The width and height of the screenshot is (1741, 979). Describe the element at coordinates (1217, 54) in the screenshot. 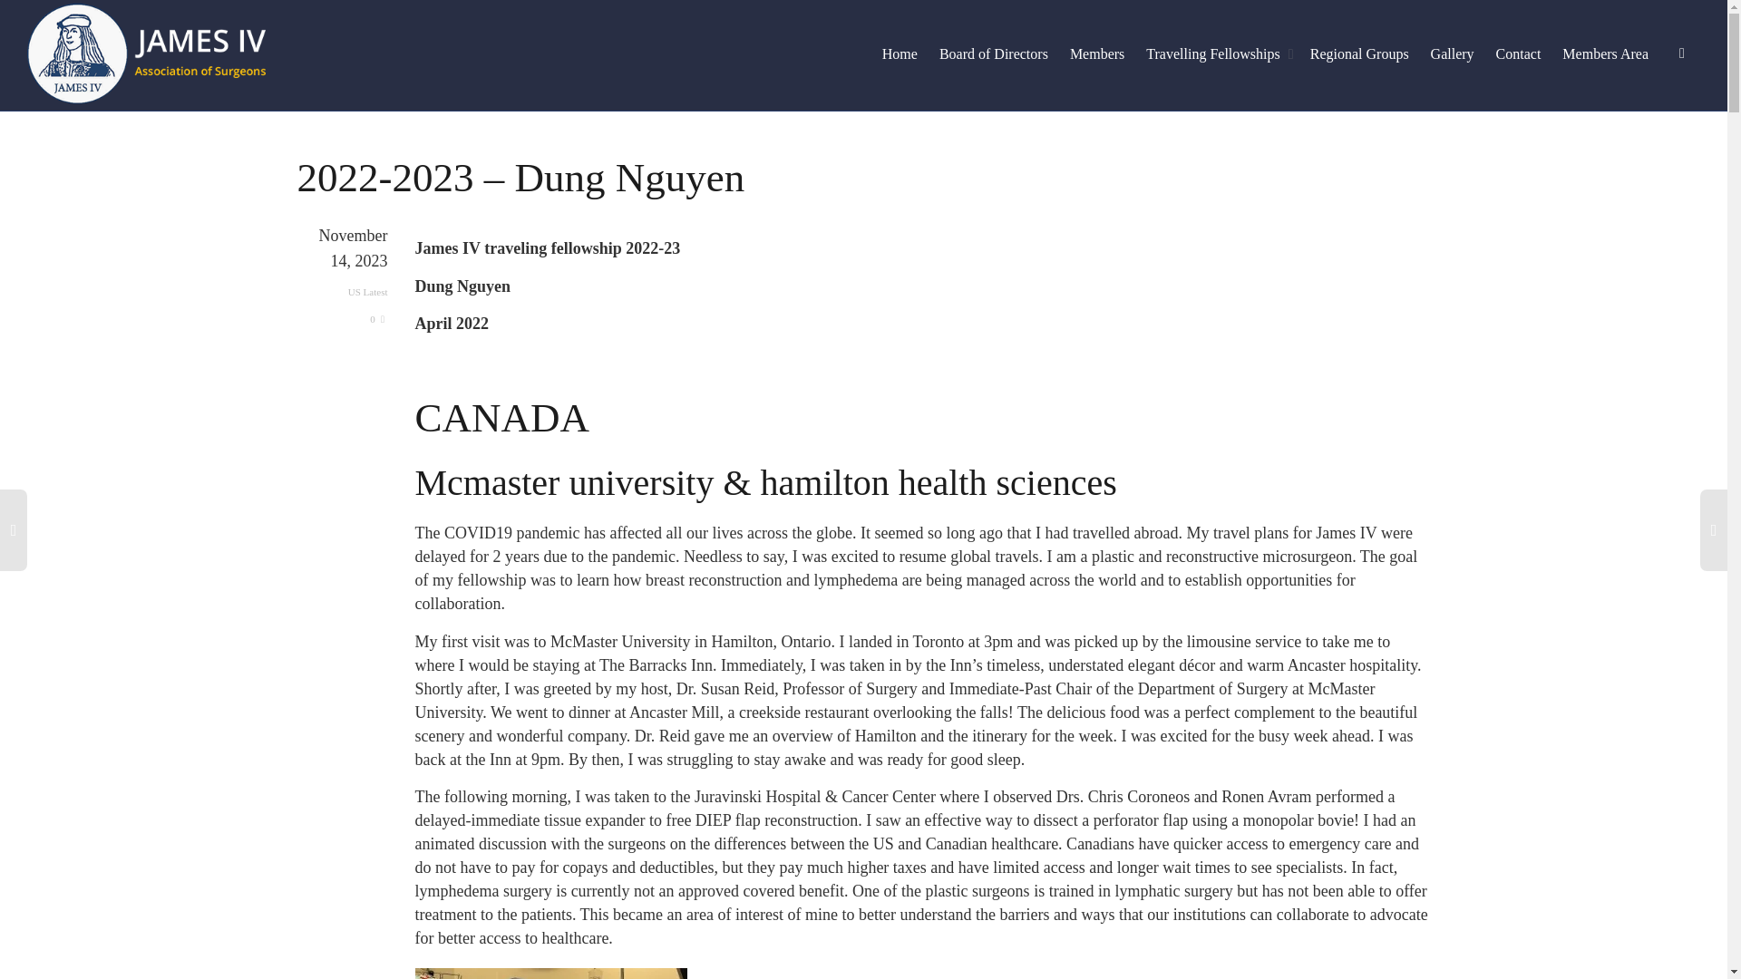

I see `Travelling Fellowships` at that location.